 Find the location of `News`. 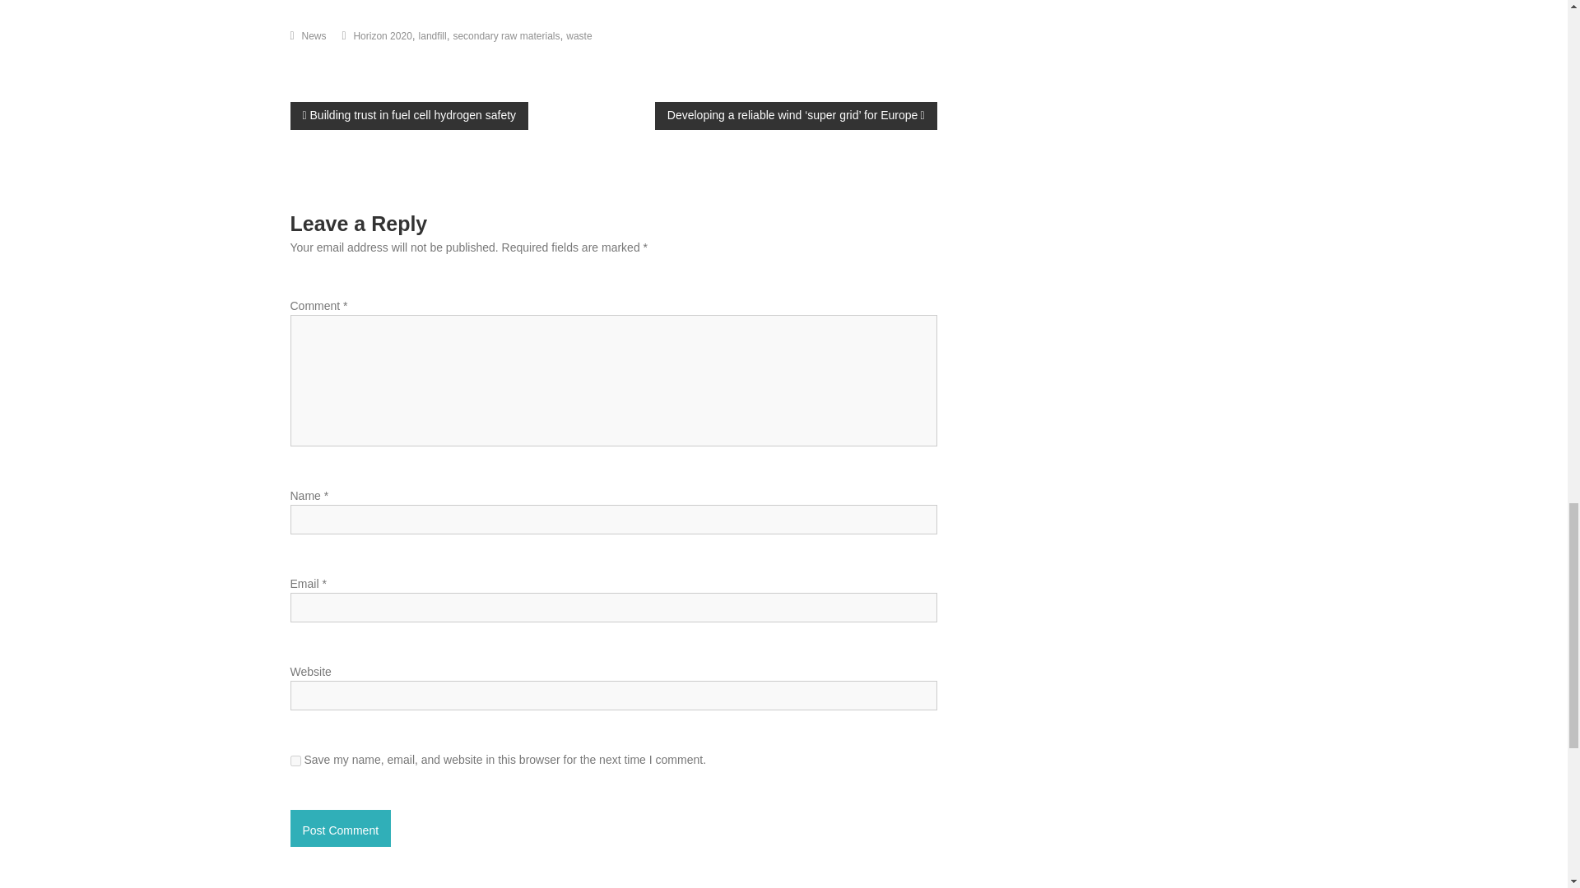

News is located at coordinates (314, 35).